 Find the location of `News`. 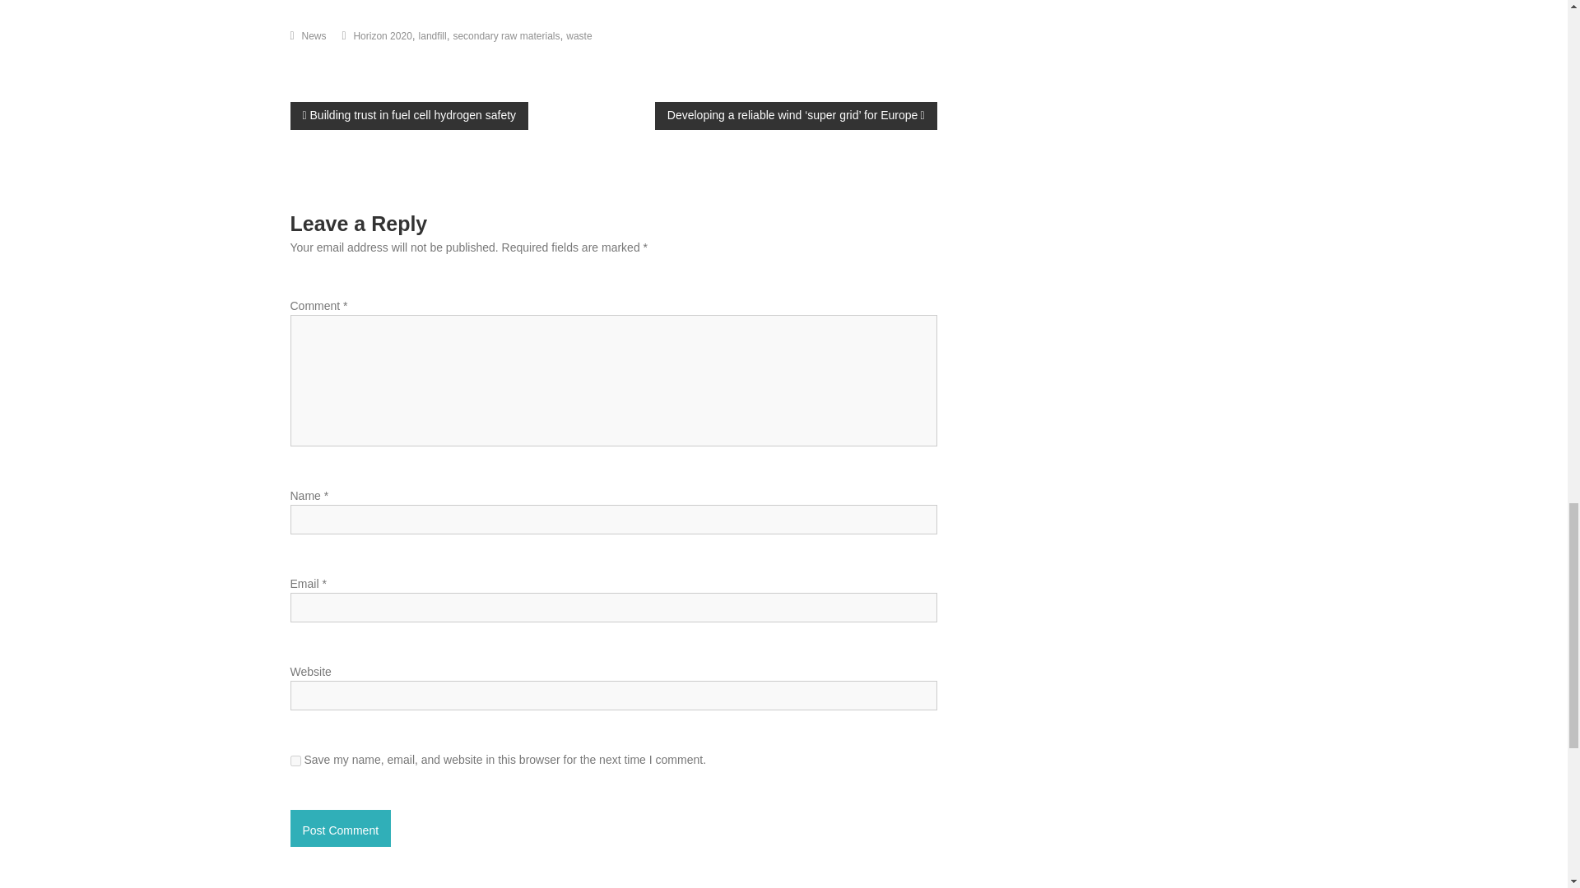

News is located at coordinates (314, 35).